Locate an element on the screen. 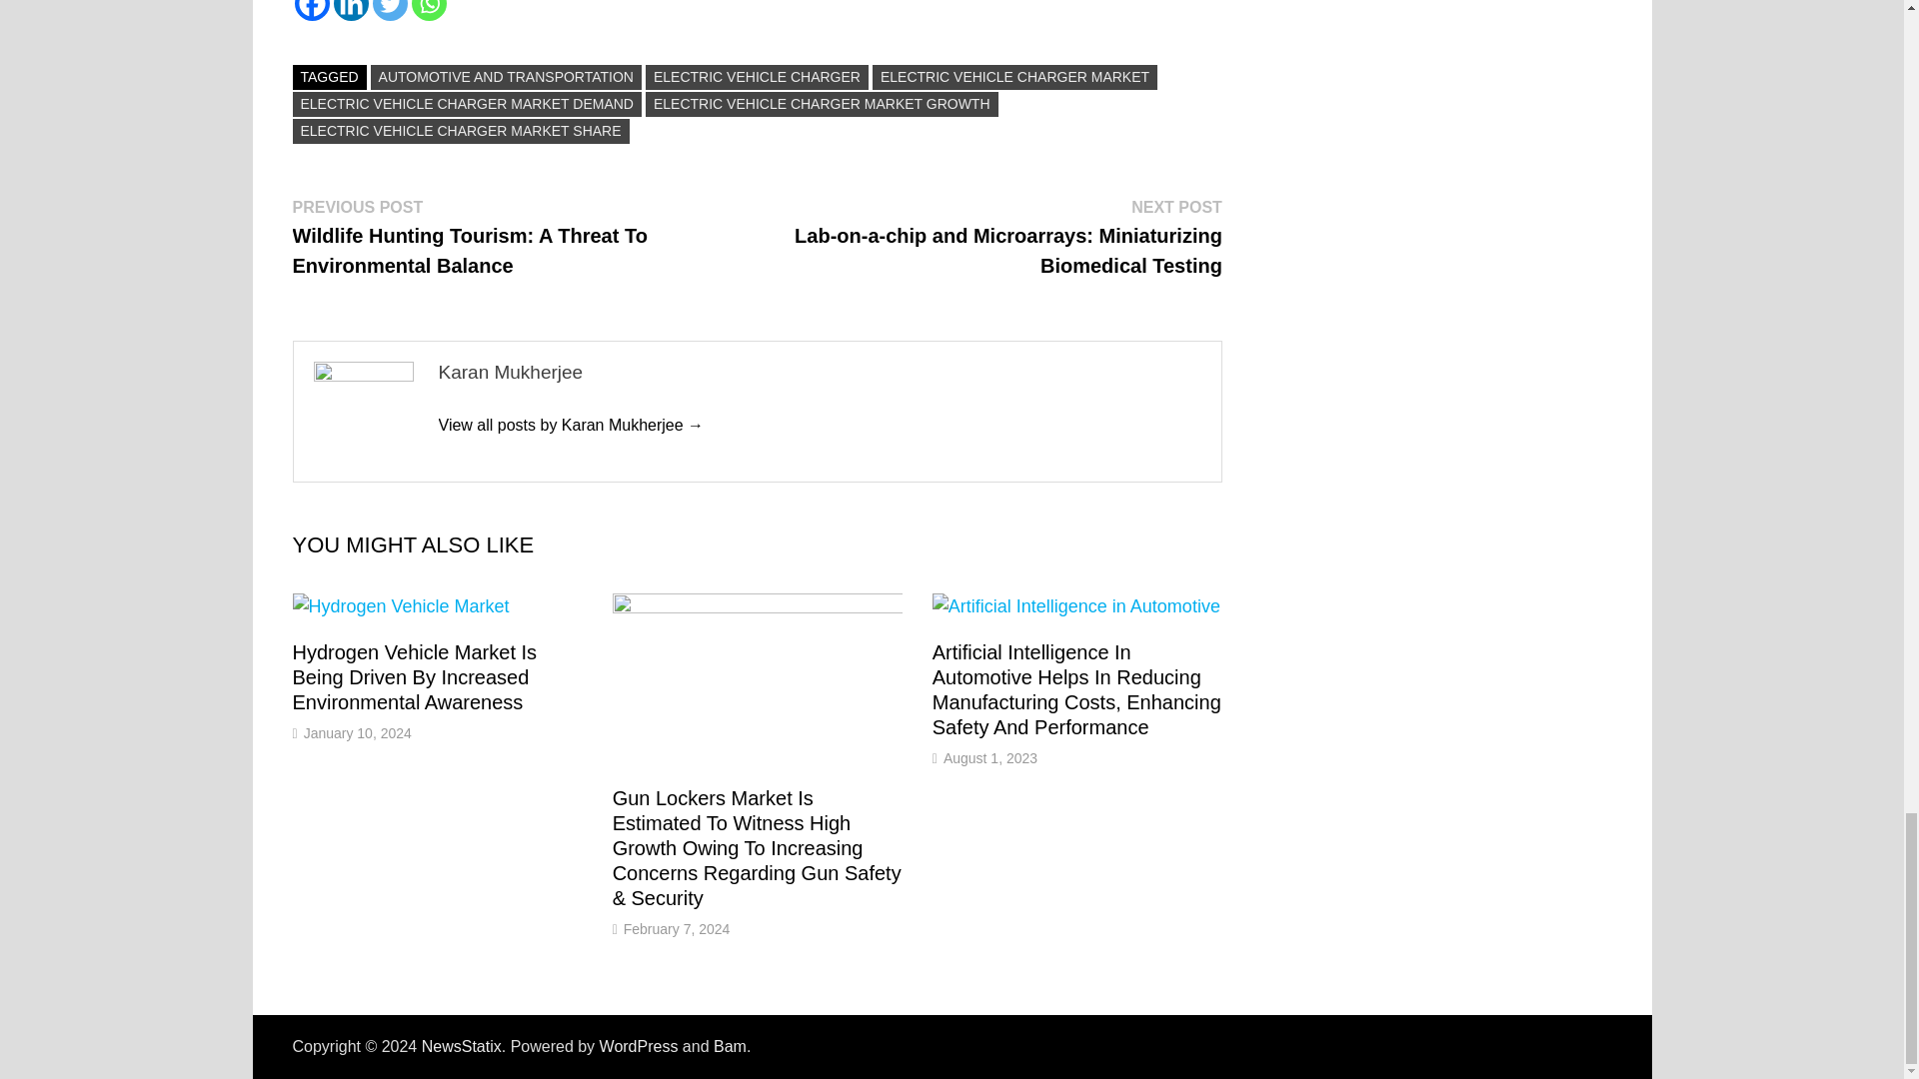  NewsStatix is located at coordinates (462, 1046).